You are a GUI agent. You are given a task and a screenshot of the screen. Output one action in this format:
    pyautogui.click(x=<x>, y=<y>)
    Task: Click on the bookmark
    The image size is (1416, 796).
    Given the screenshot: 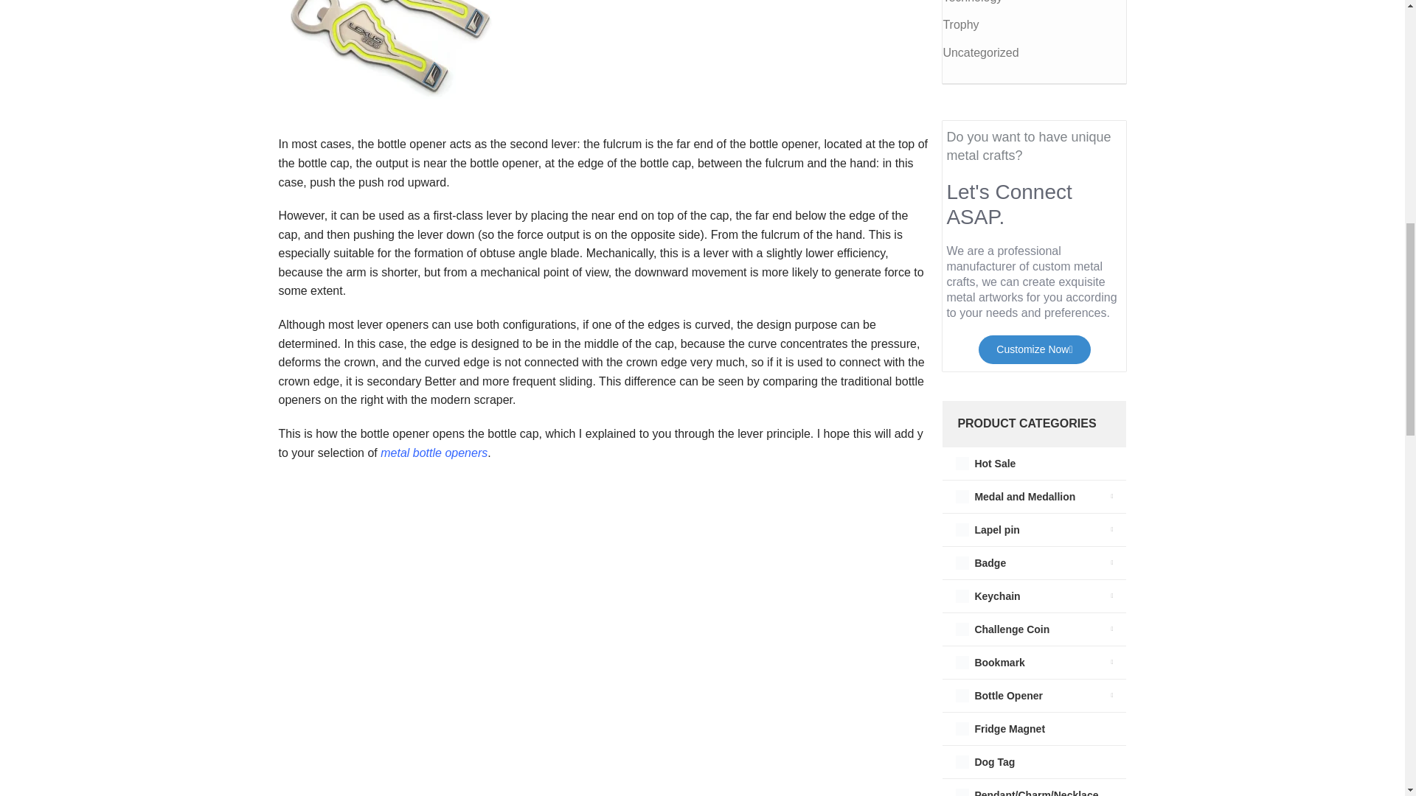 What is the action you would take?
    pyautogui.click(x=962, y=662)
    